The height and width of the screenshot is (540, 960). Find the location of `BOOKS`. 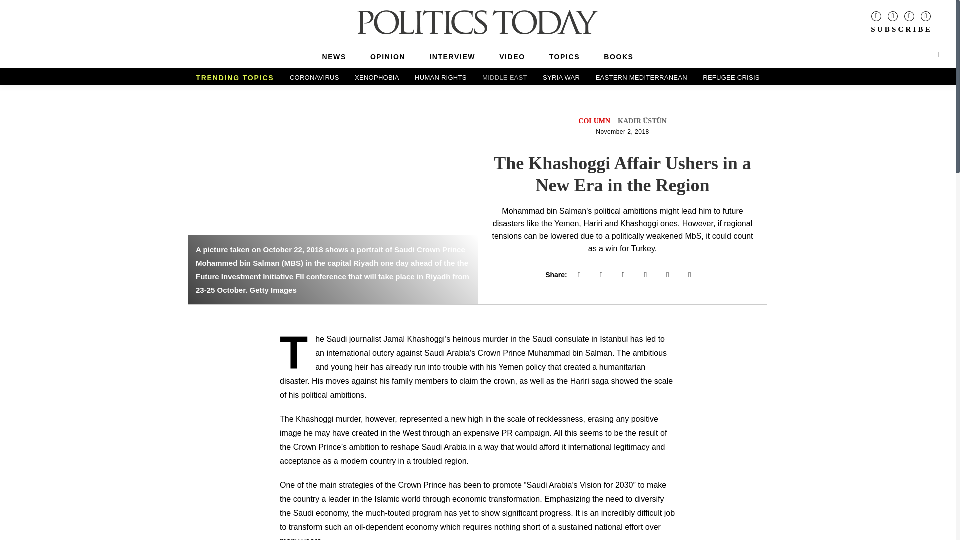

BOOKS is located at coordinates (618, 56).